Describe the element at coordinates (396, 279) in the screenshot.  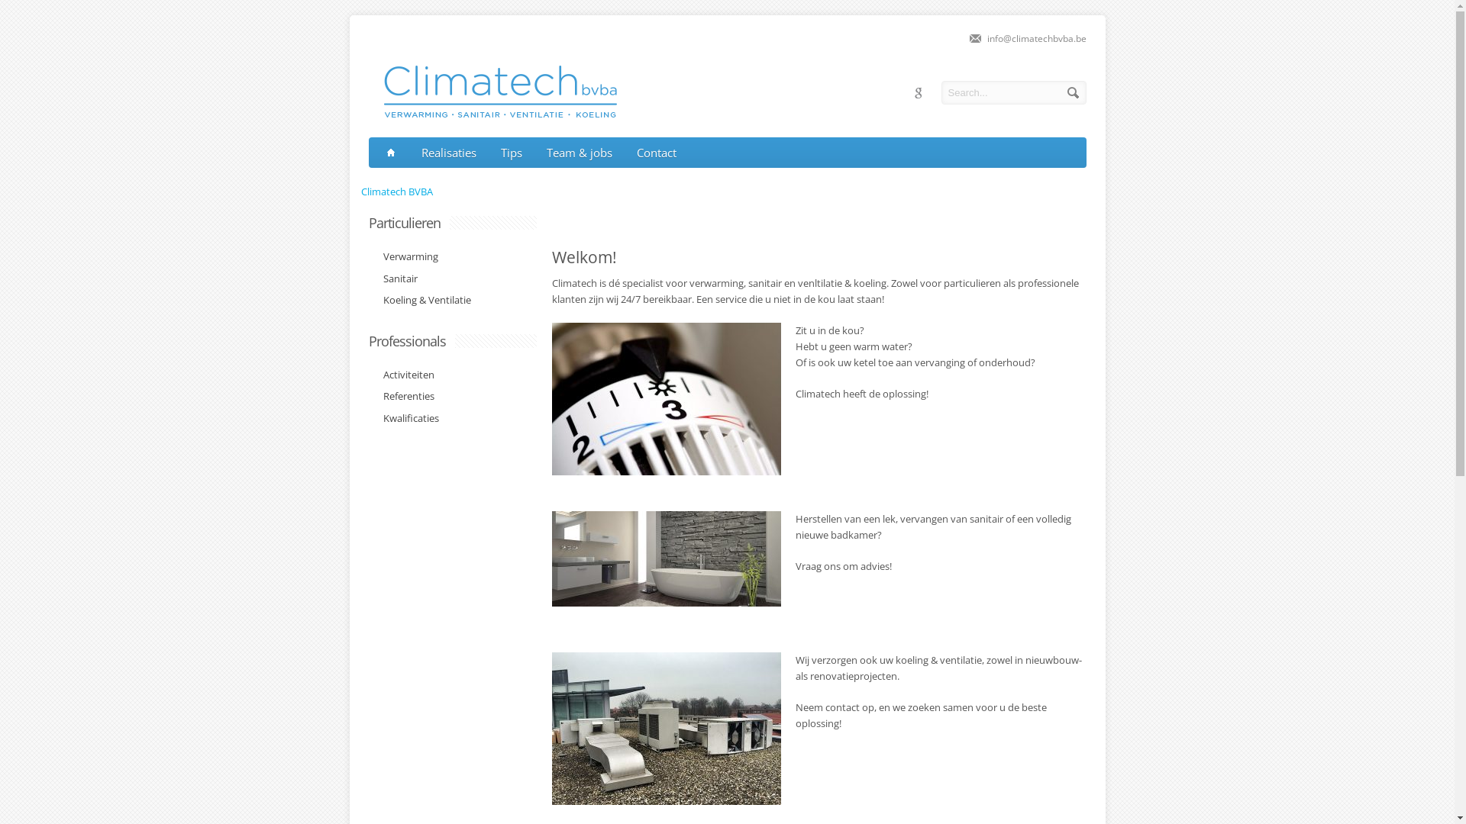
I see `Sanitair` at that location.